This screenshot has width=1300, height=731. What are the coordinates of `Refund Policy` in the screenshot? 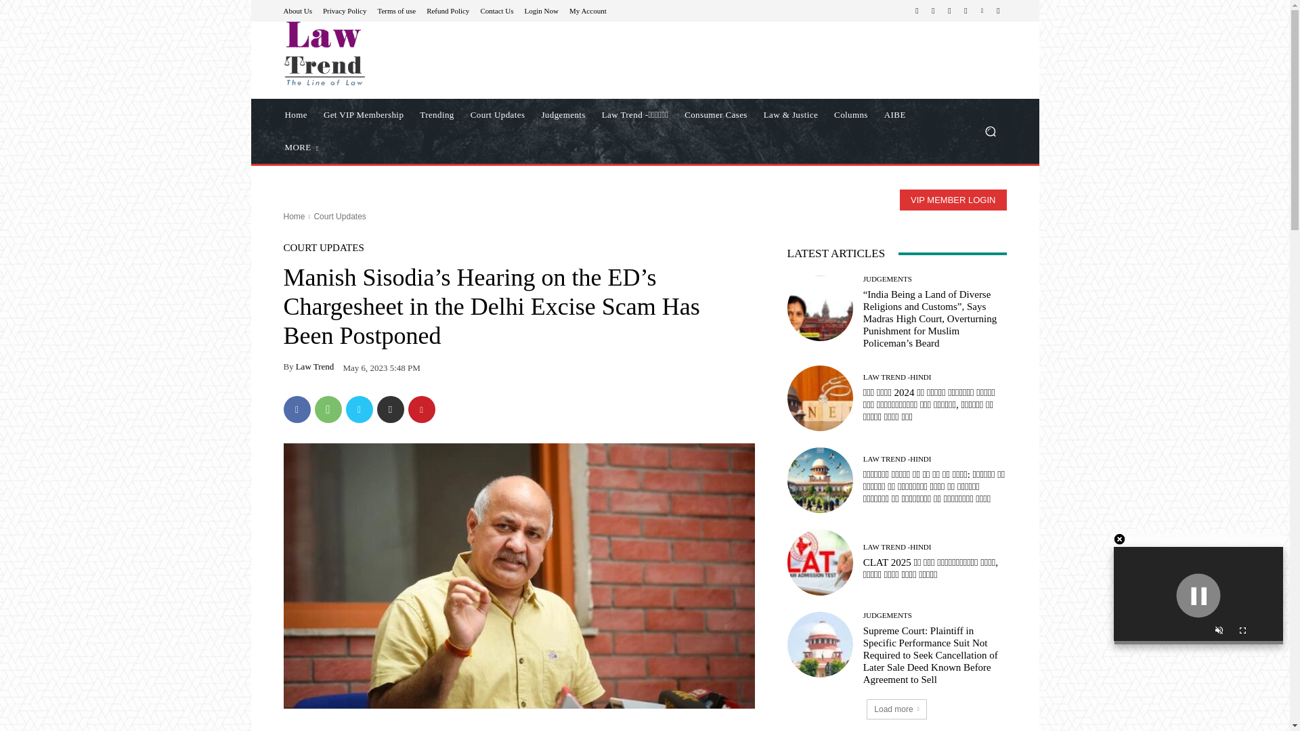 It's located at (448, 9).